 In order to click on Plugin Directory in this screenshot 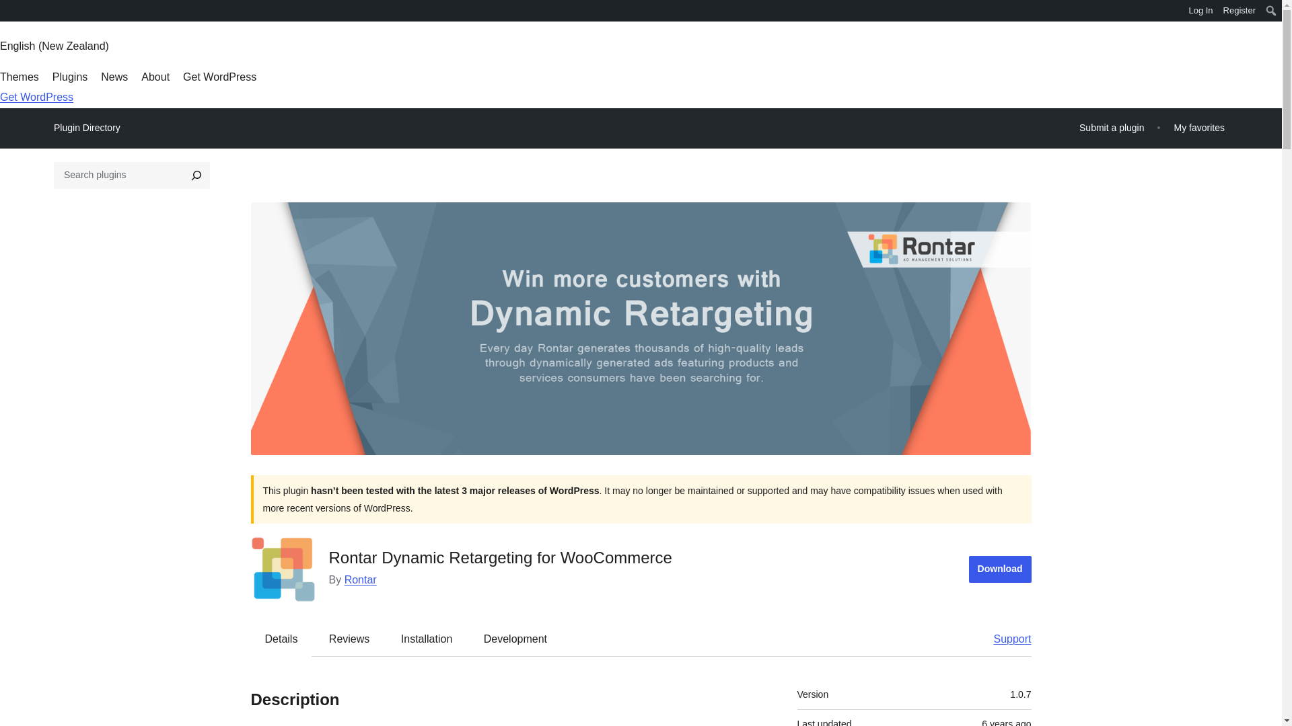, I will do `click(87, 128)`.